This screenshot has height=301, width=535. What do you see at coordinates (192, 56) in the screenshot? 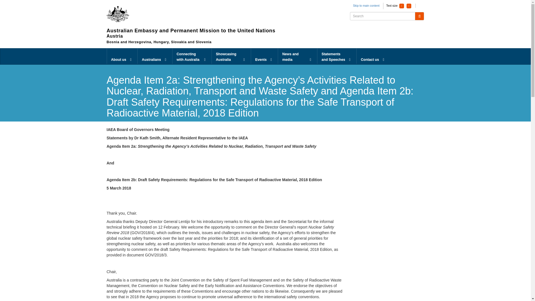
I see `Connecting with Australia  ` at bounding box center [192, 56].